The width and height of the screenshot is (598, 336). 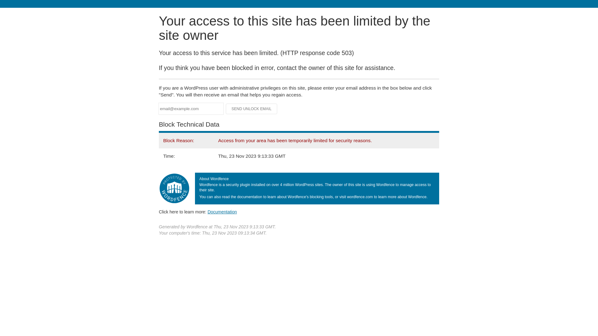 What do you see at coordinates (252, 109) in the screenshot?
I see `Send Unlock Email` at bounding box center [252, 109].